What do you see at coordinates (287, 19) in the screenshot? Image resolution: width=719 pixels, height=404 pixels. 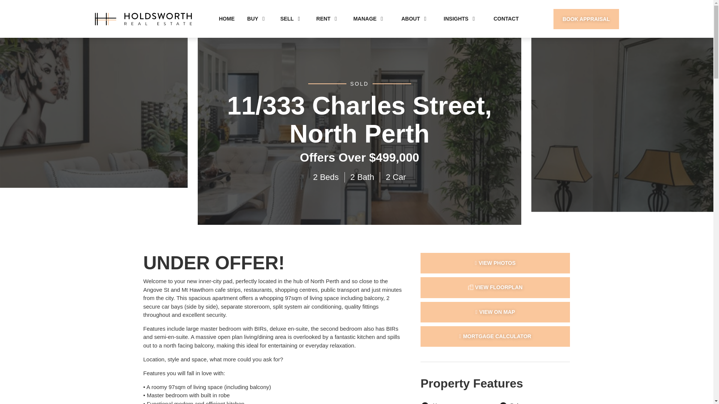 I see `SELL` at bounding box center [287, 19].